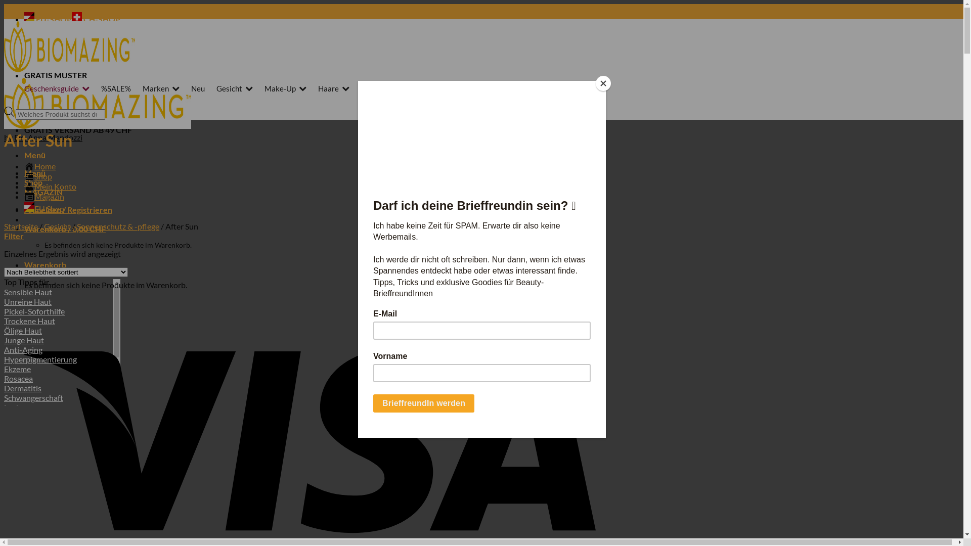  What do you see at coordinates (485, 113) in the screenshot?
I see `Products search` at bounding box center [485, 113].